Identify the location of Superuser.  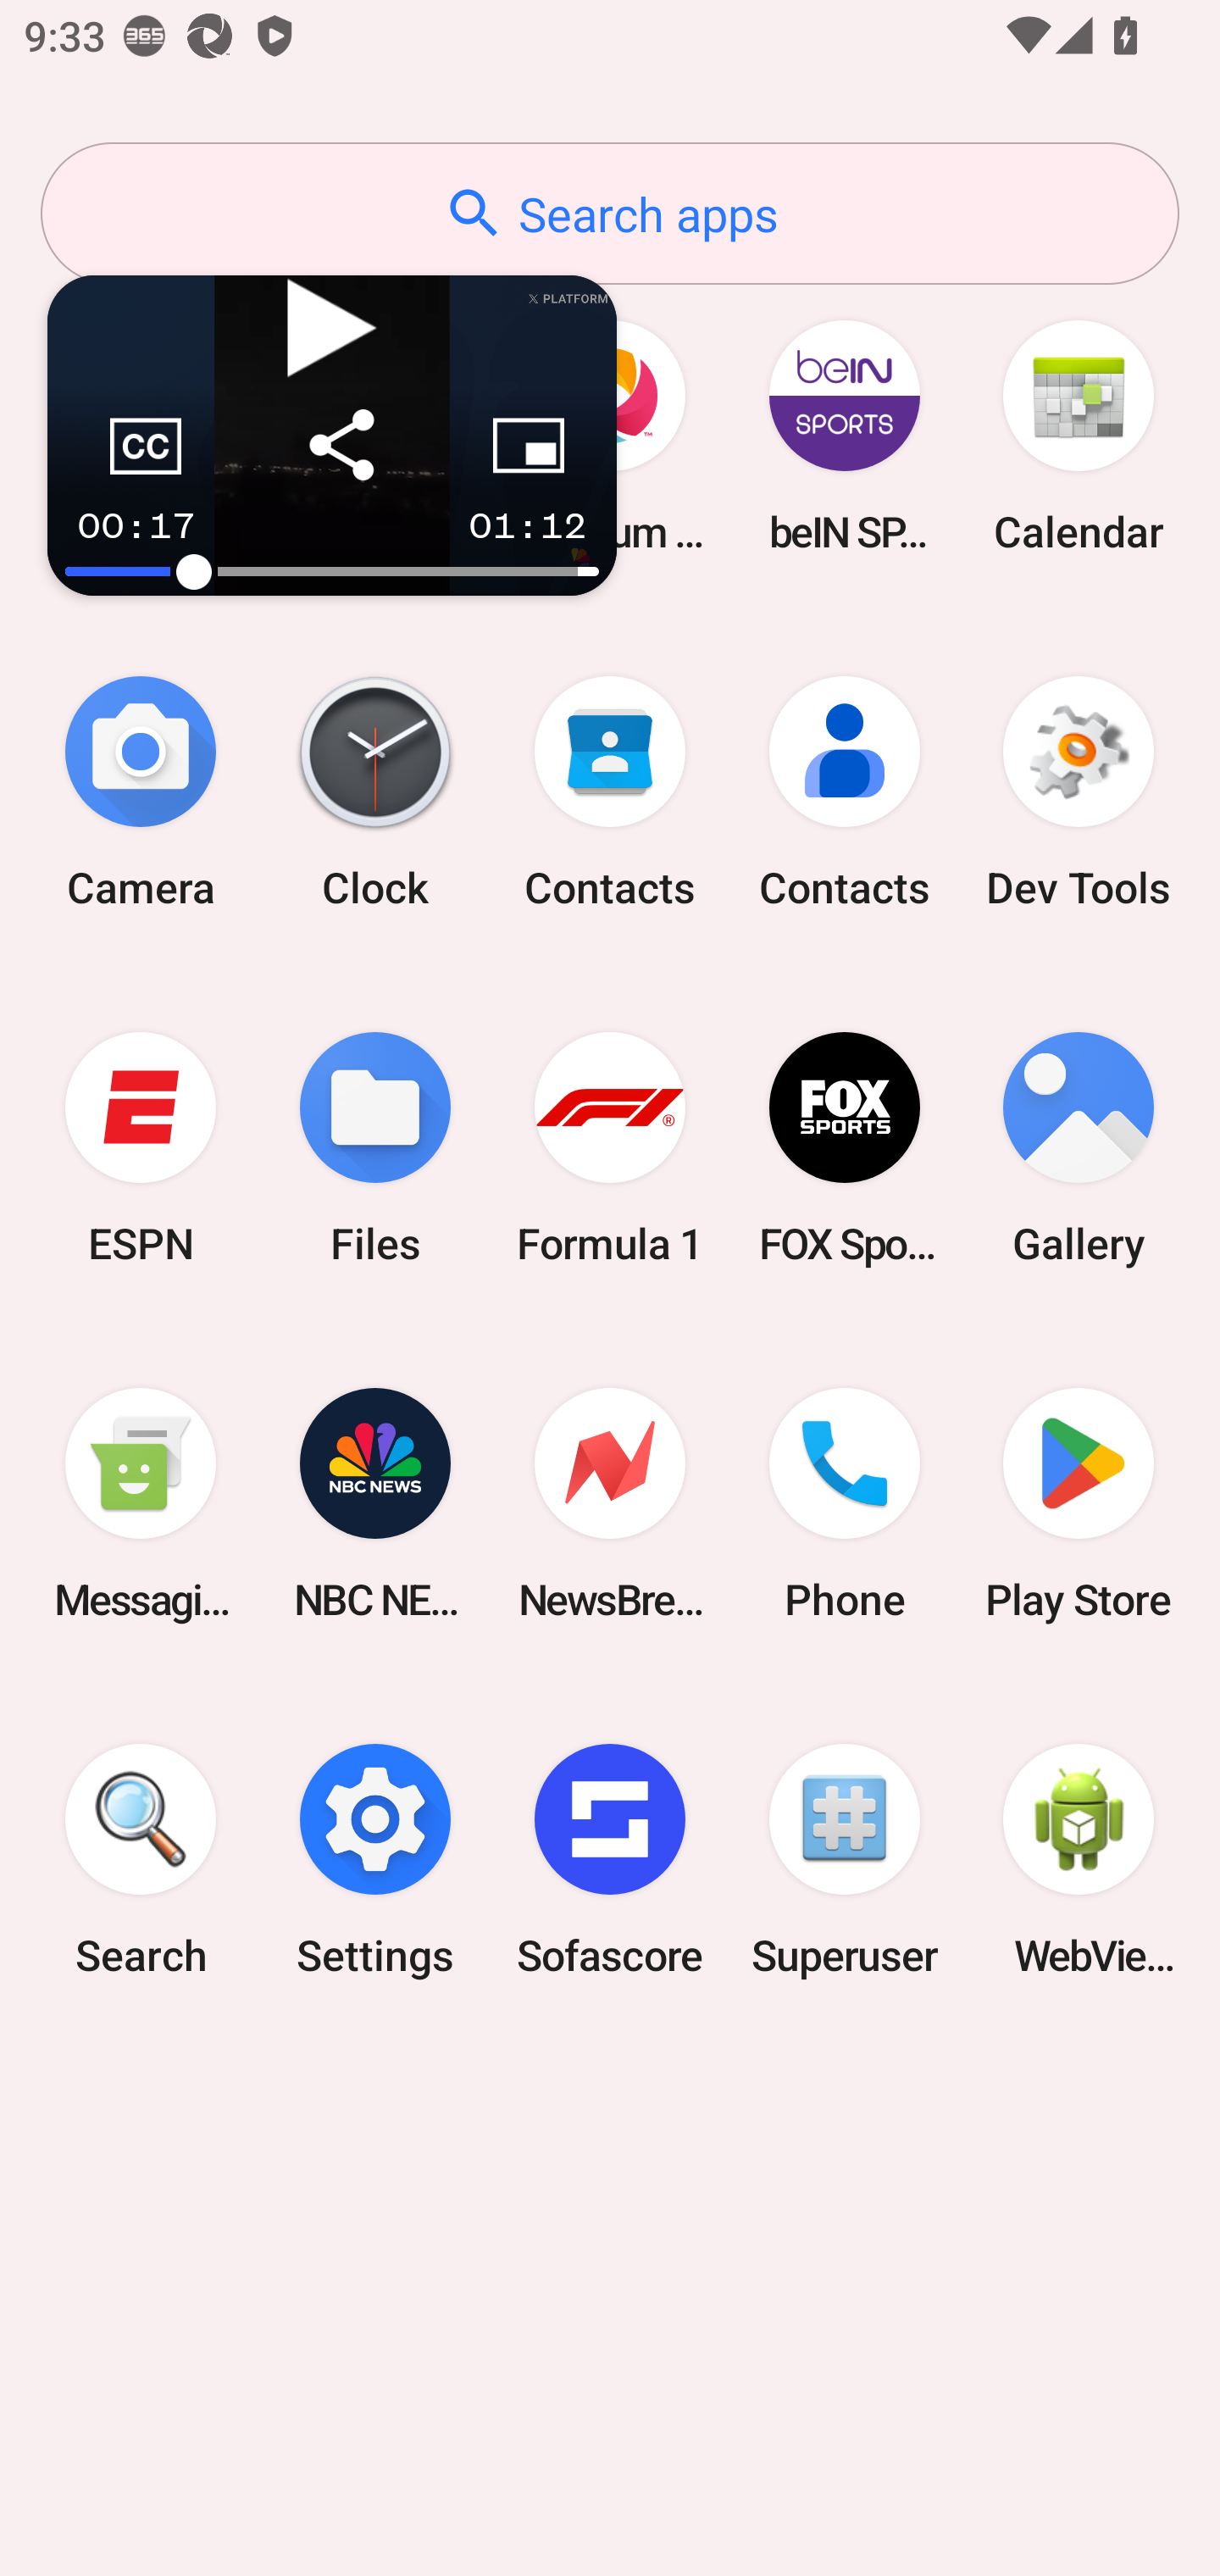
(844, 1859).